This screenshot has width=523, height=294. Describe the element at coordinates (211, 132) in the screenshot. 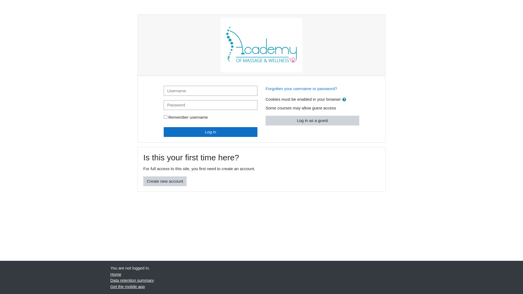

I see `Log in` at that location.